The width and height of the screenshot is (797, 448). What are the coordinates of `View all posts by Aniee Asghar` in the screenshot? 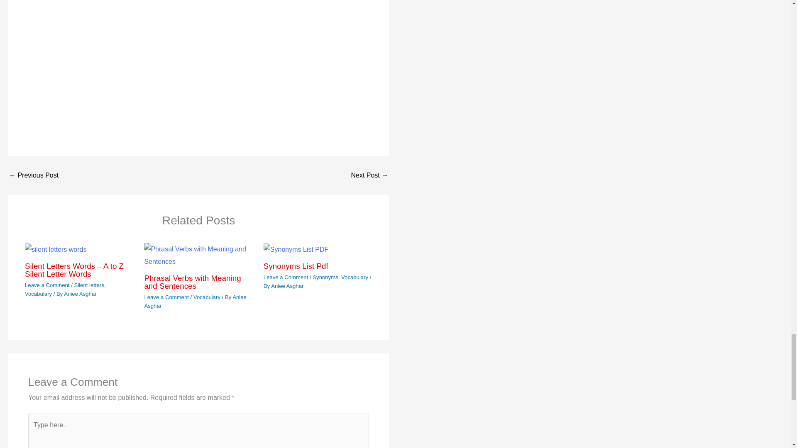 It's located at (80, 294).